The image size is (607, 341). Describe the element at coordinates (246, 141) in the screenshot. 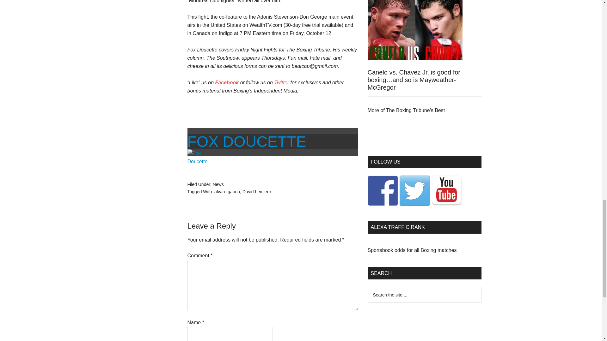

I see `FOX DOUCETTE` at that location.